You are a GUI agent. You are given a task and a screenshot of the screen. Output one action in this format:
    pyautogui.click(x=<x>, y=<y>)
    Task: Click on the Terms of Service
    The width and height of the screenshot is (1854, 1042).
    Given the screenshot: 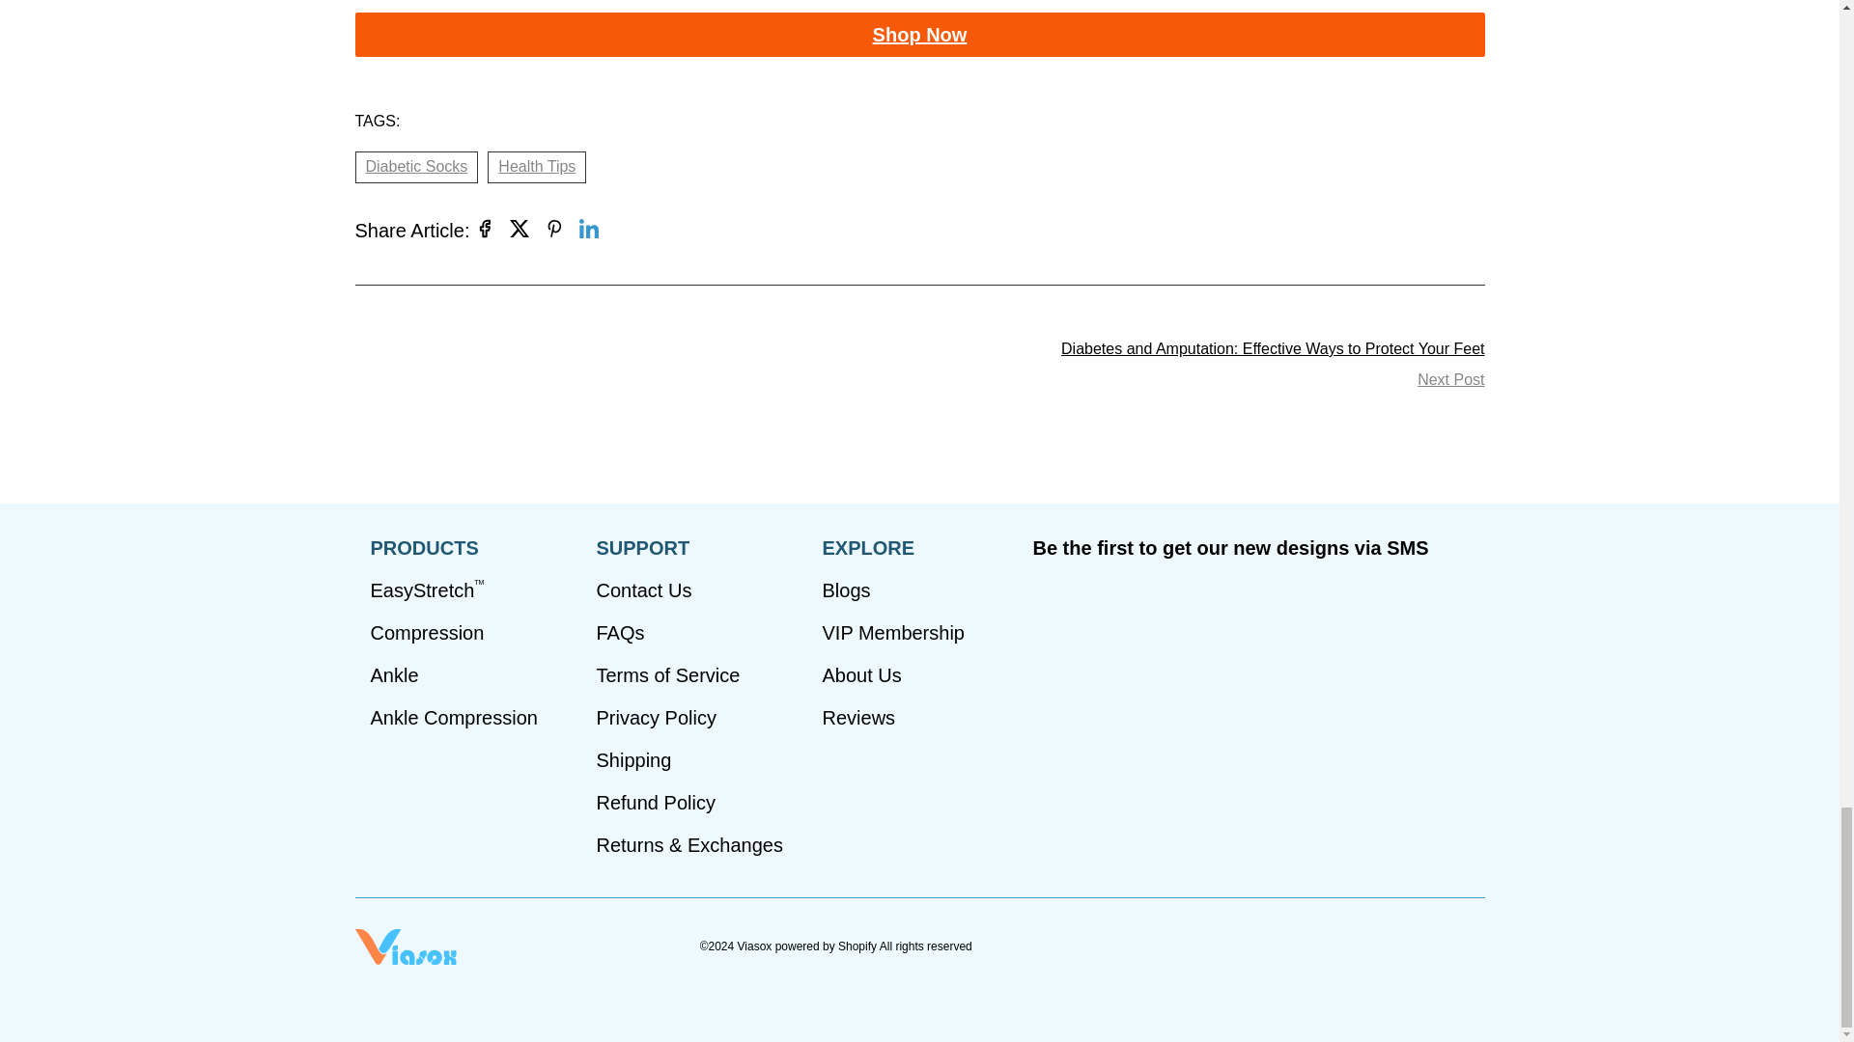 What is the action you would take?
    pyautogui.click(x=668, y=674)
    